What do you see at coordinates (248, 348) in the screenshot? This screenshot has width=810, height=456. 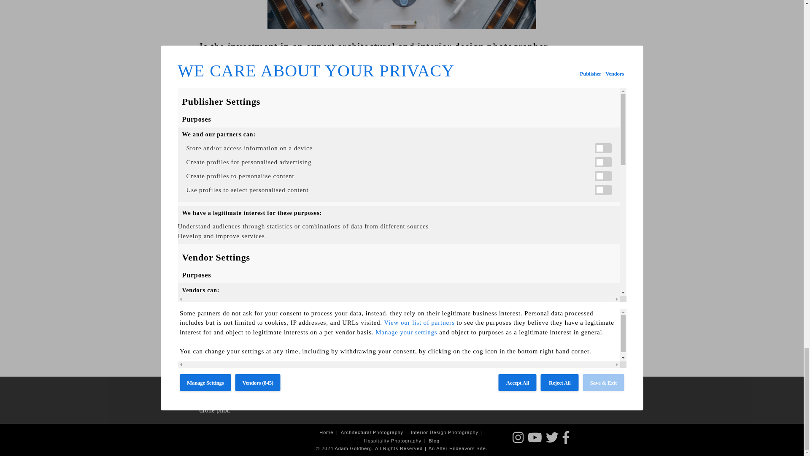 I see `twitter` at bounding box center [248, 348].